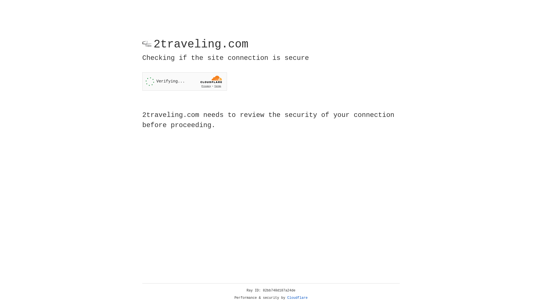  Describe the element at coordinates (185, 81) in the screenshot. I see `Widget containing a Cloudflare security challenge` at that location.